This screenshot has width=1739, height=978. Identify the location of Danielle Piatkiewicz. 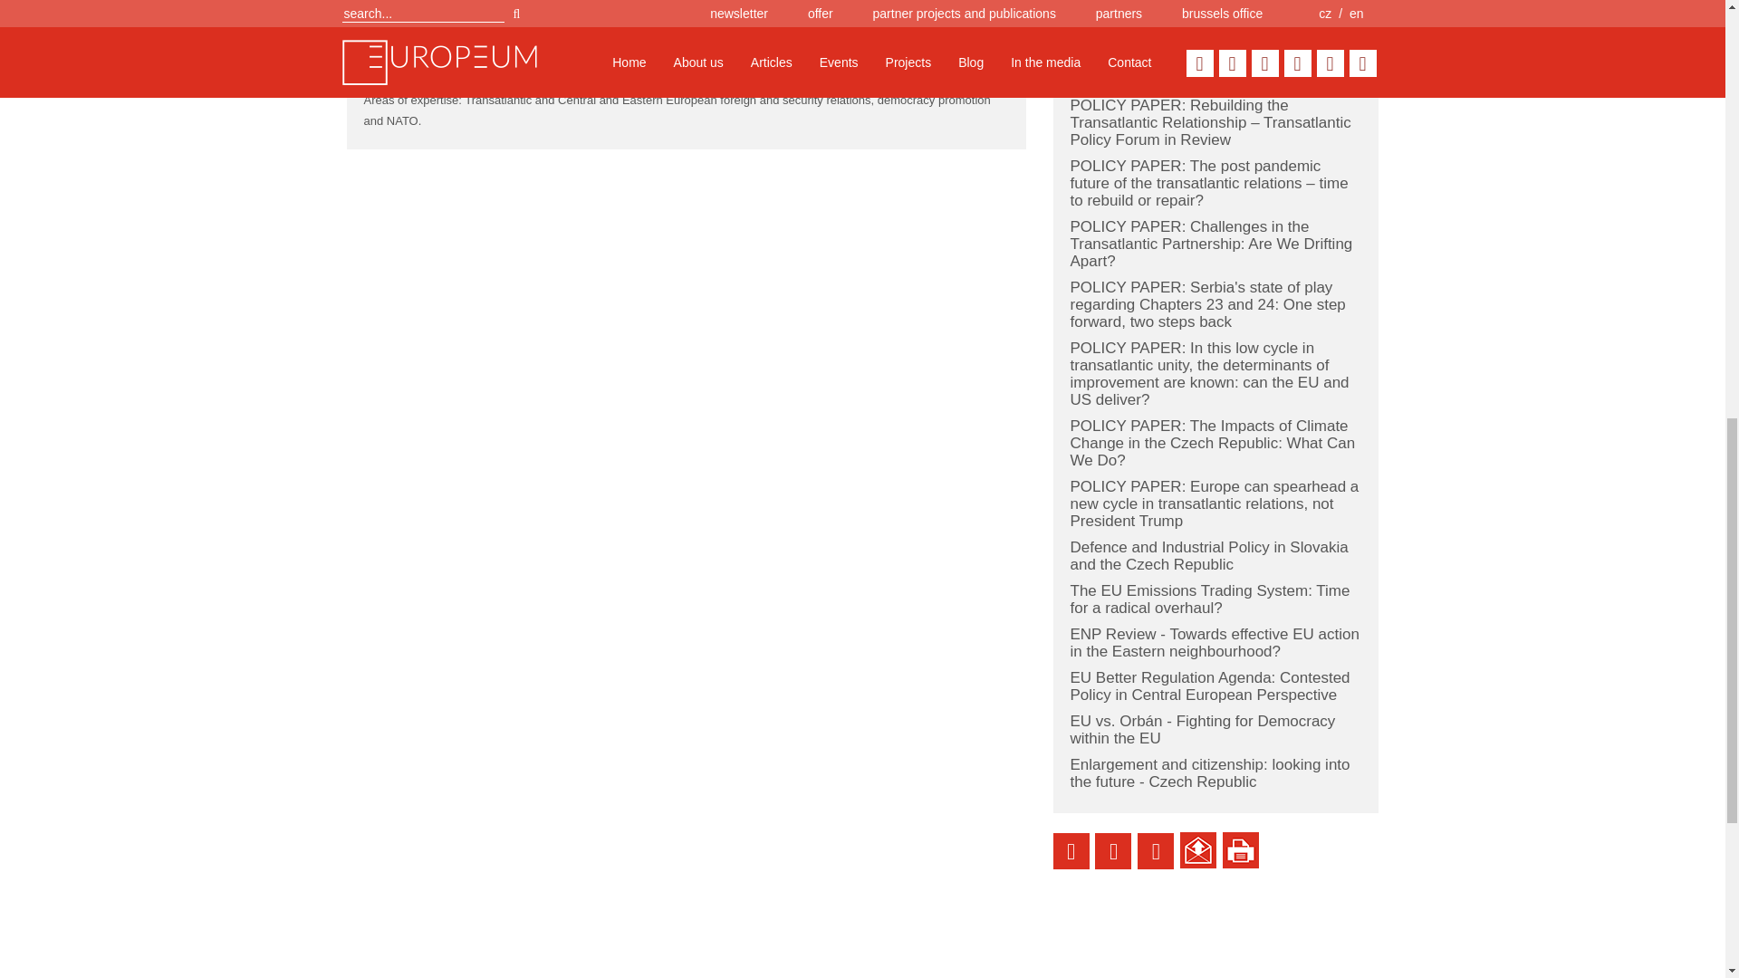
(475, 40).